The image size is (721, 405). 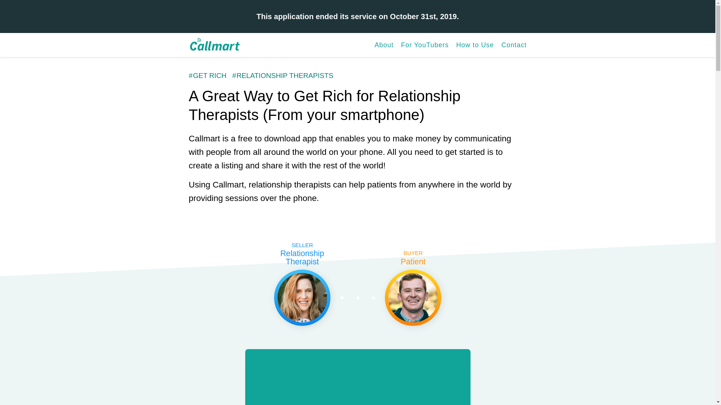 What do you see at coordinates (424, 45) in the screenshot?
I see `For YouTubers` at bounding box center [424, 45].